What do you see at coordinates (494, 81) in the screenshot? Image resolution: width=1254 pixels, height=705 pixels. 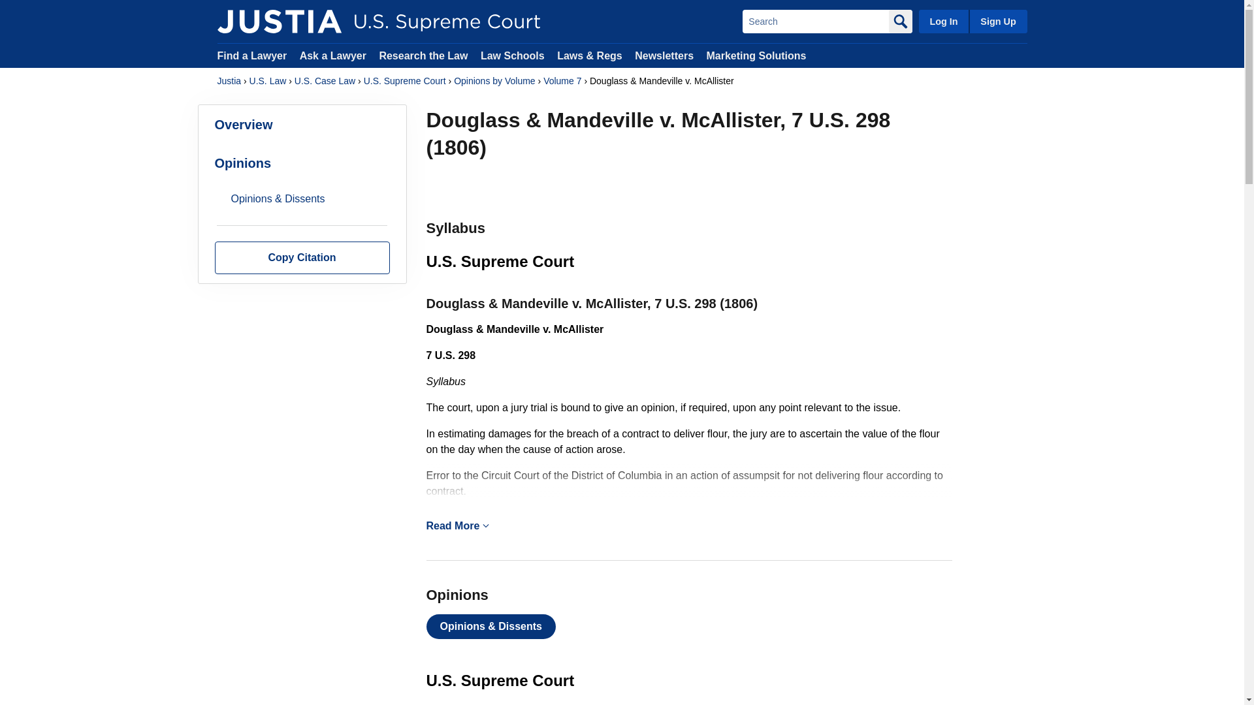 I see `Opinions by Volume` at bounding box center [494, 81].